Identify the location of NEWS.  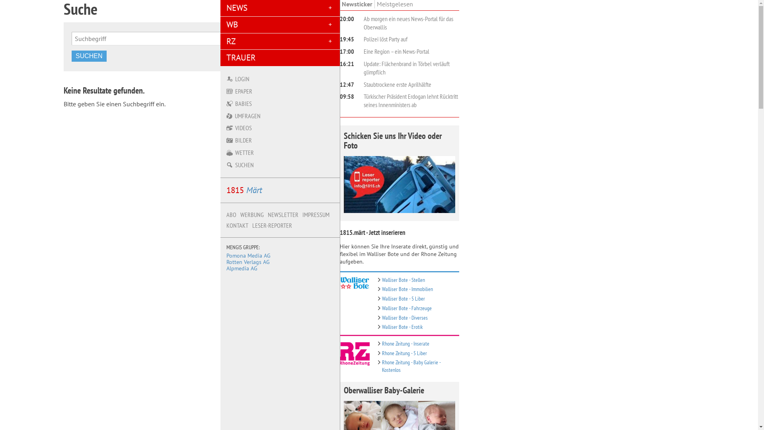
(280, 8).